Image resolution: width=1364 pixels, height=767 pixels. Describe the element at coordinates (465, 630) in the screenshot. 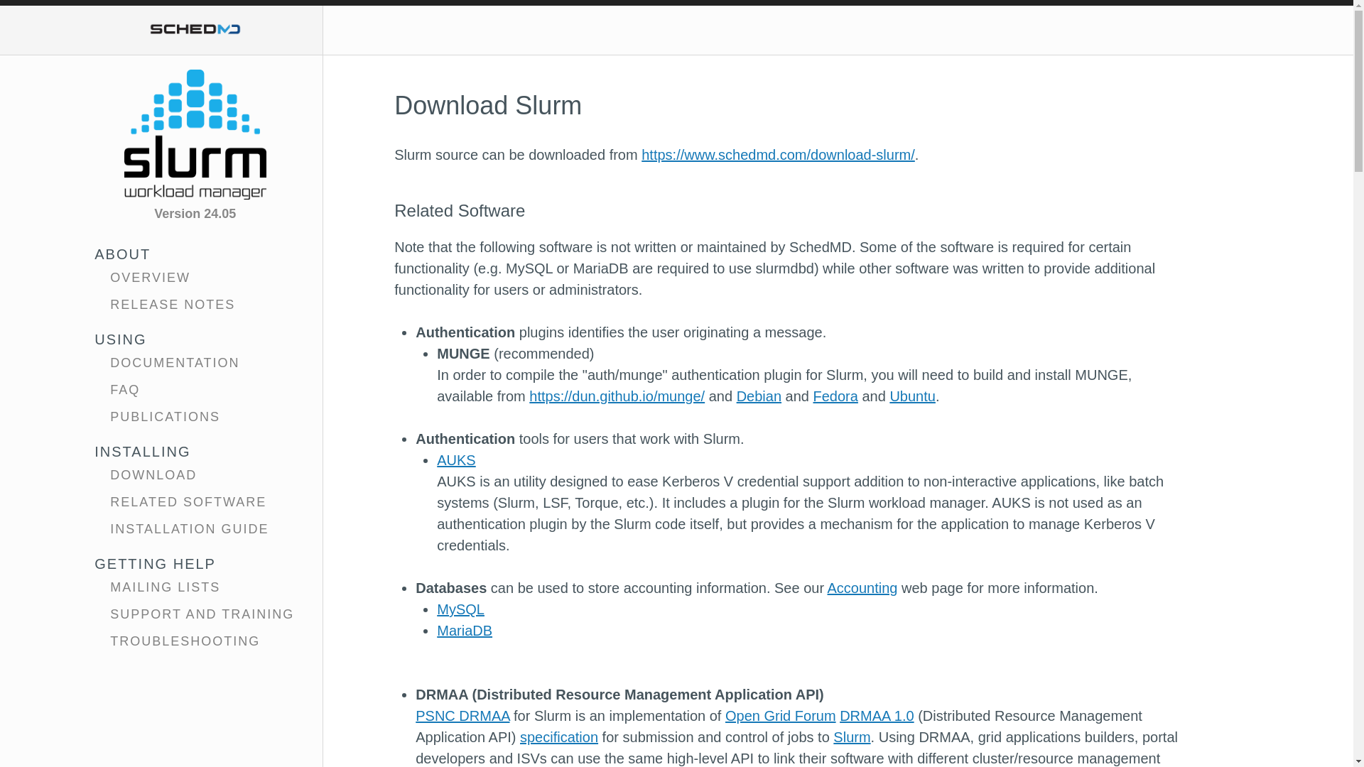

I see `MariaDB` at that location.